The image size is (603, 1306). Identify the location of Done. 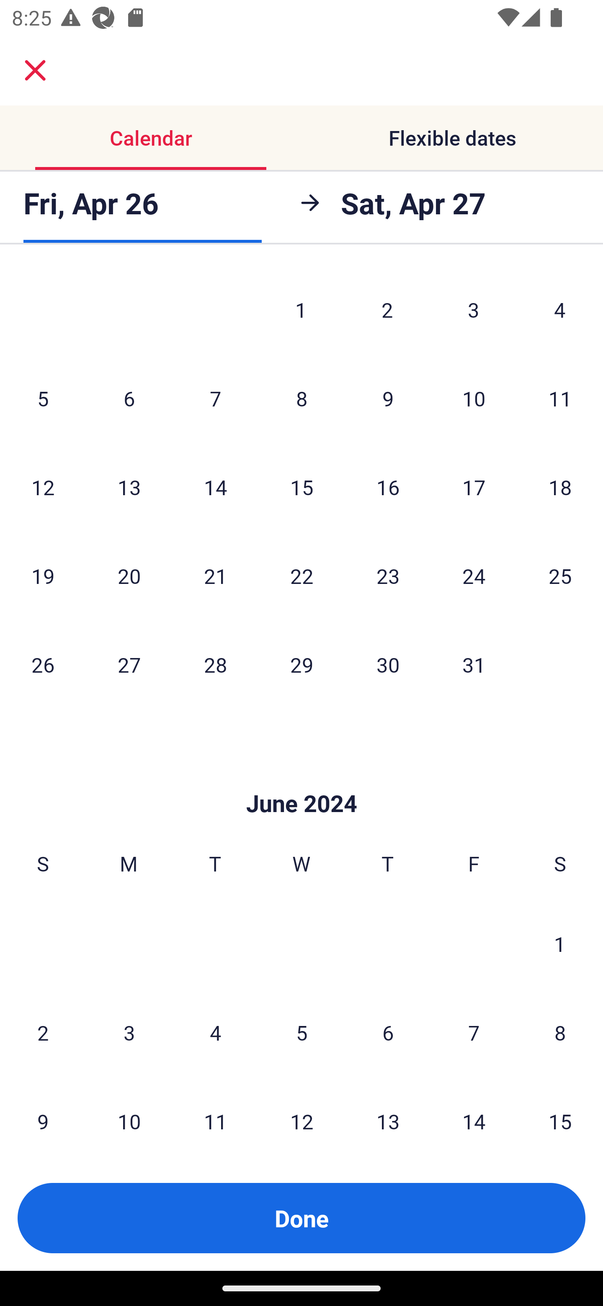
(301, 1218).